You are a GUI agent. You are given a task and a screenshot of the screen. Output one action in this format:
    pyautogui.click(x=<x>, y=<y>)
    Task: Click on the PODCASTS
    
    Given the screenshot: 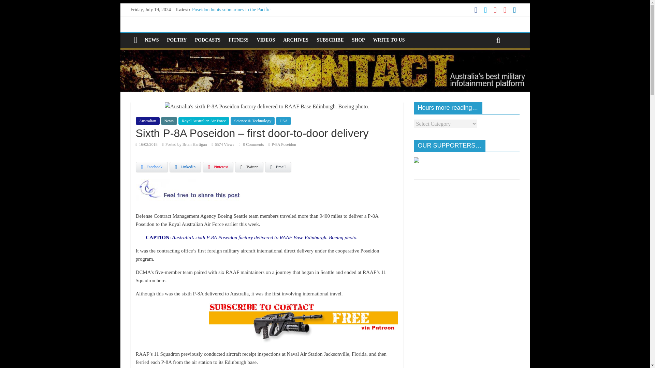 What is the action you would take?
    pyautogui.click(x=207, y=40)
    